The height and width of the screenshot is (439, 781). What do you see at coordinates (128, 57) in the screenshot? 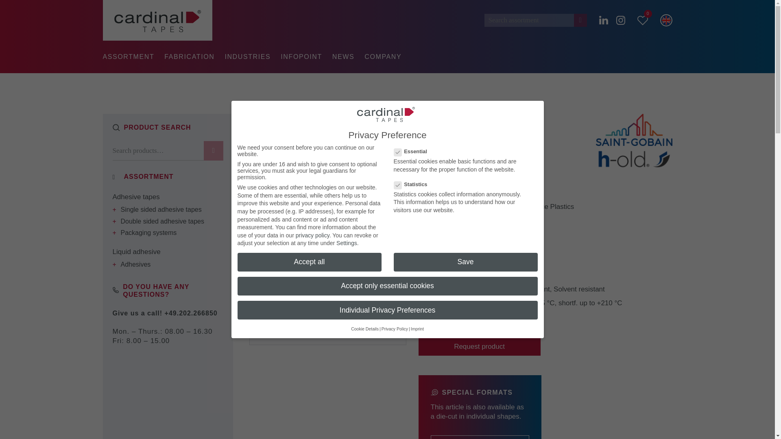
I see `ASSORTMENT` at bounding box center [128, 57].